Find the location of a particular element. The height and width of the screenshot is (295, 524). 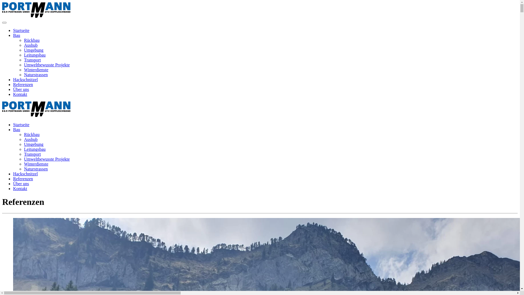

Hackschnitzel is located at coordinates (26, 80).